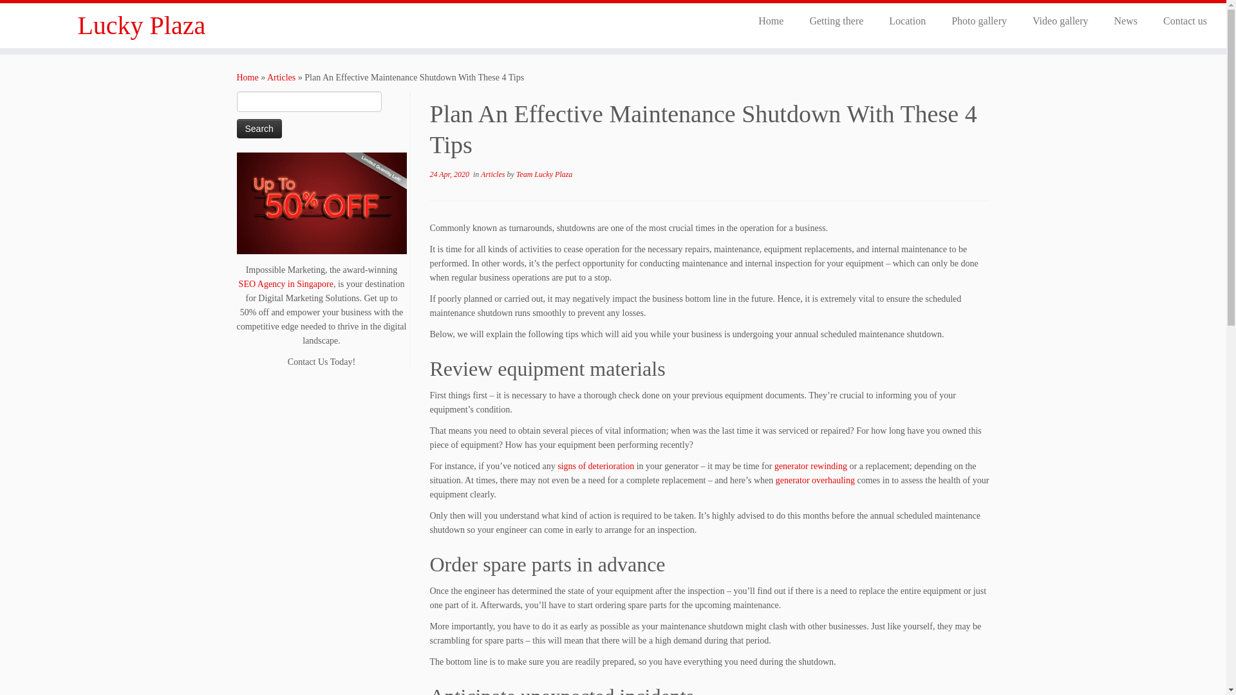  What do you see at coordinates (259, 128) in the screenshot?
I see `Search` at bounding box center [259, 128].